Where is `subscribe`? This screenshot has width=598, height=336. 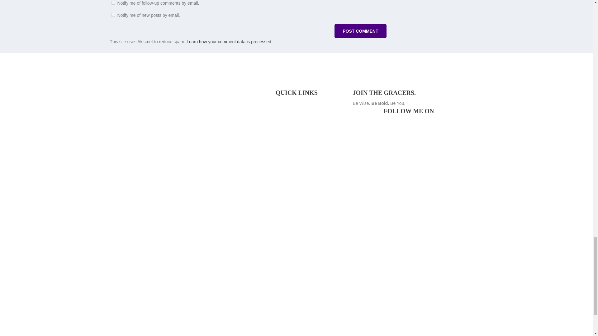 subscribe is located at coordinates (113, 2).